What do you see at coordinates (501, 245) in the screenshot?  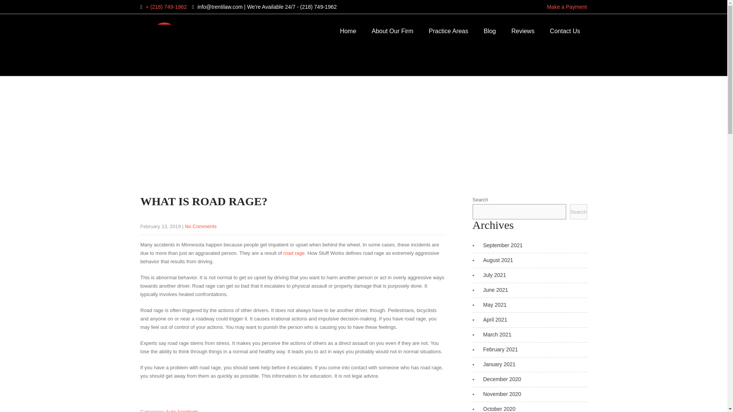 I see `September 2021` at bounding box center [501, 245].